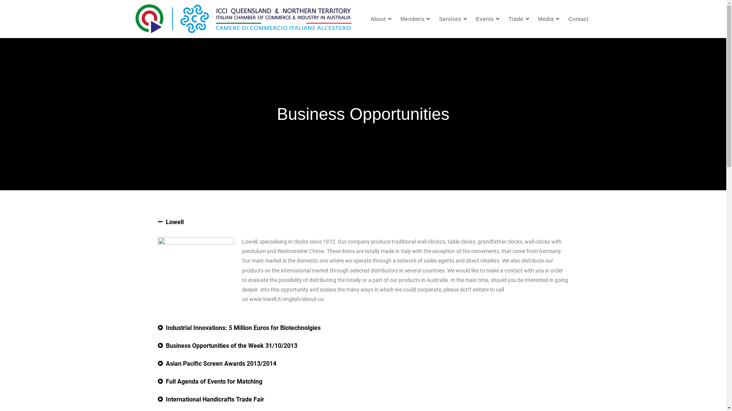 Image resolution: width=732 pixels, height=411 pixels. I want to click on Trade, so click(520, 19).